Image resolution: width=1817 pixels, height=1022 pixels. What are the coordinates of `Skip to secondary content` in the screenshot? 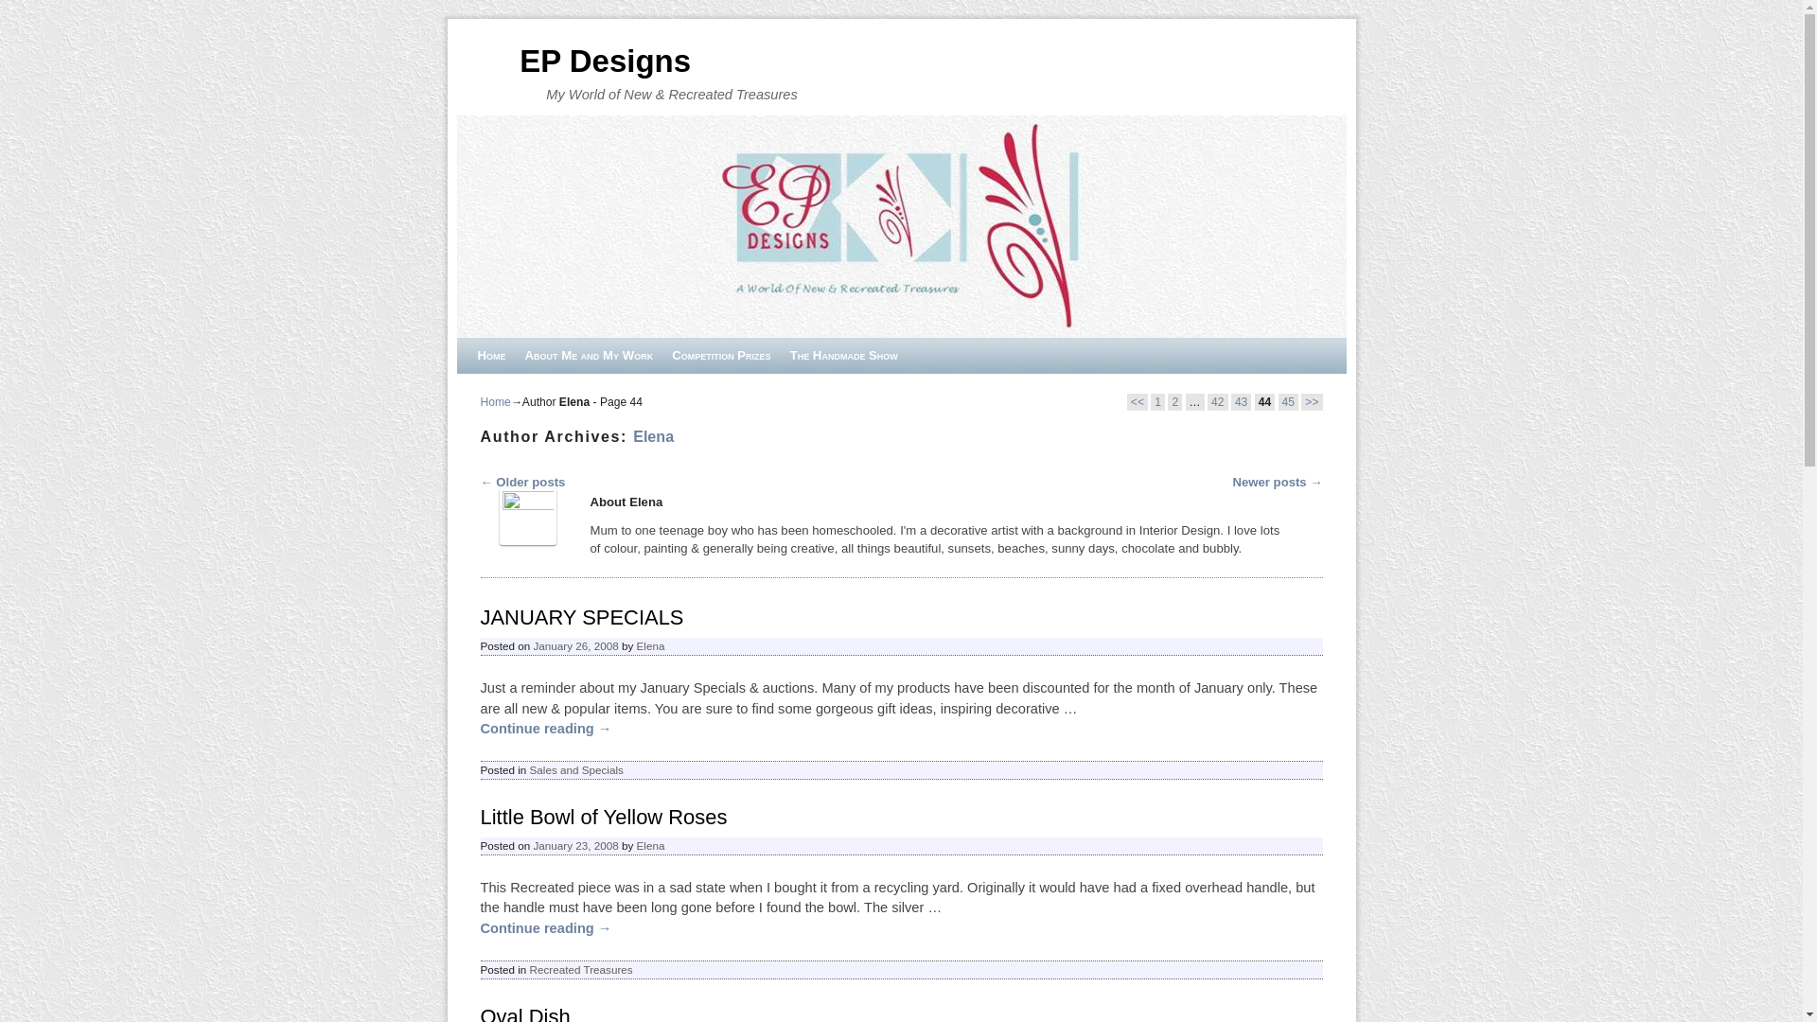 It's located at (521, 345).